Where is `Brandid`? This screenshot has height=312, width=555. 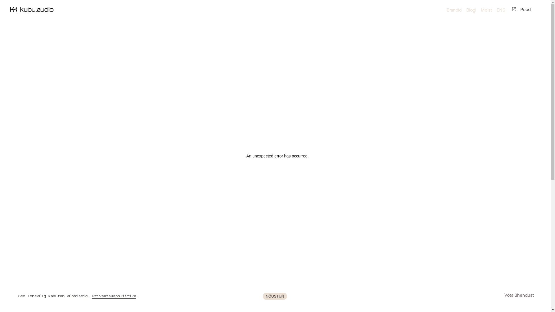
Brandid is located at coordinates (454, 10).